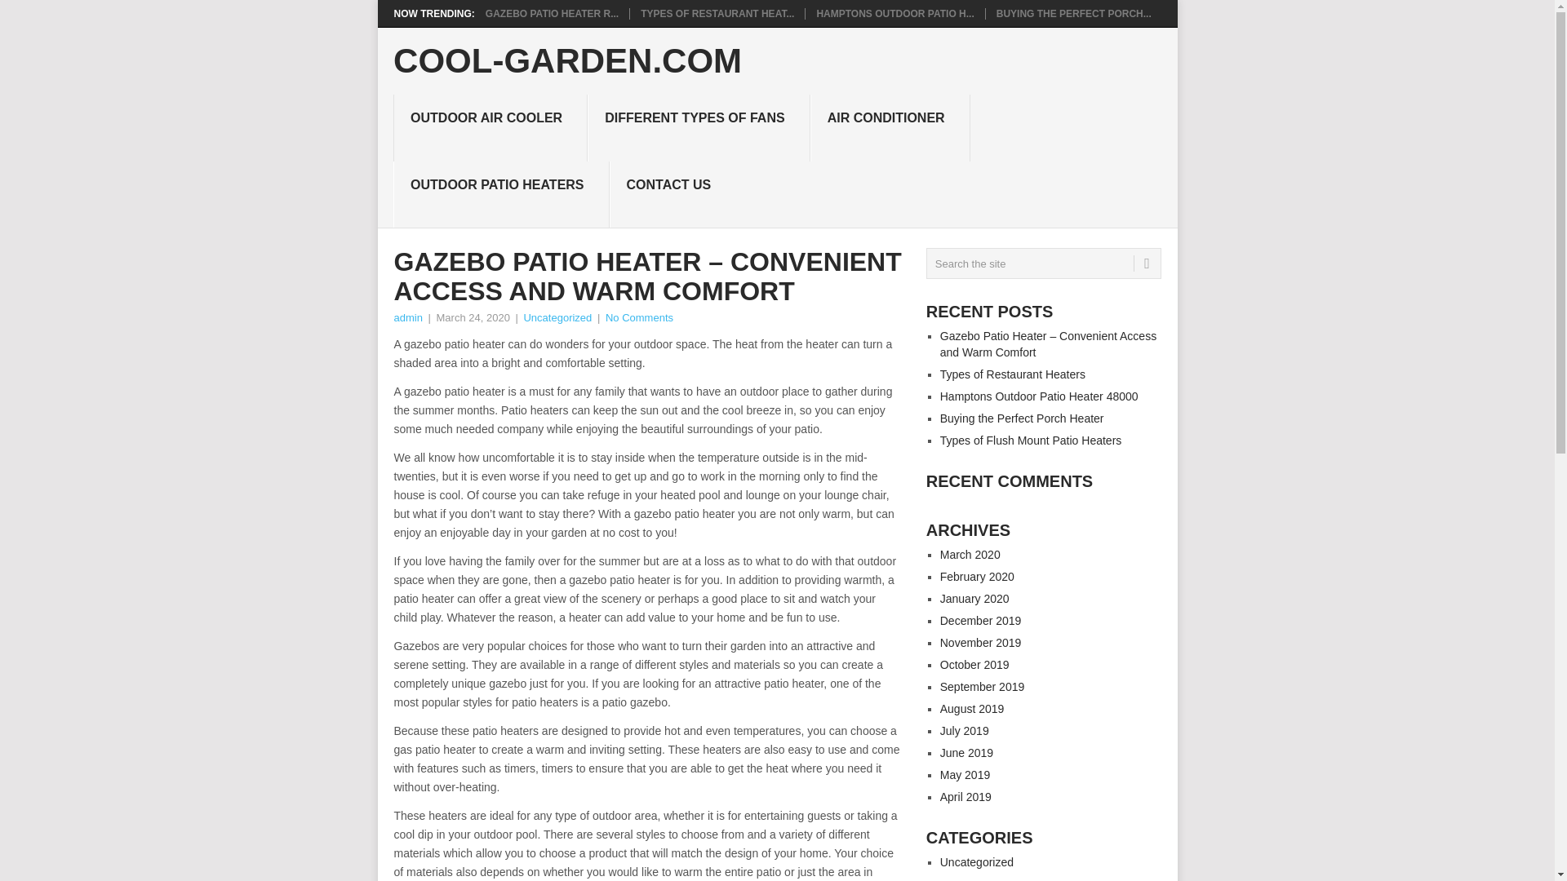  I want to click on January 2020, so click(974, 598).